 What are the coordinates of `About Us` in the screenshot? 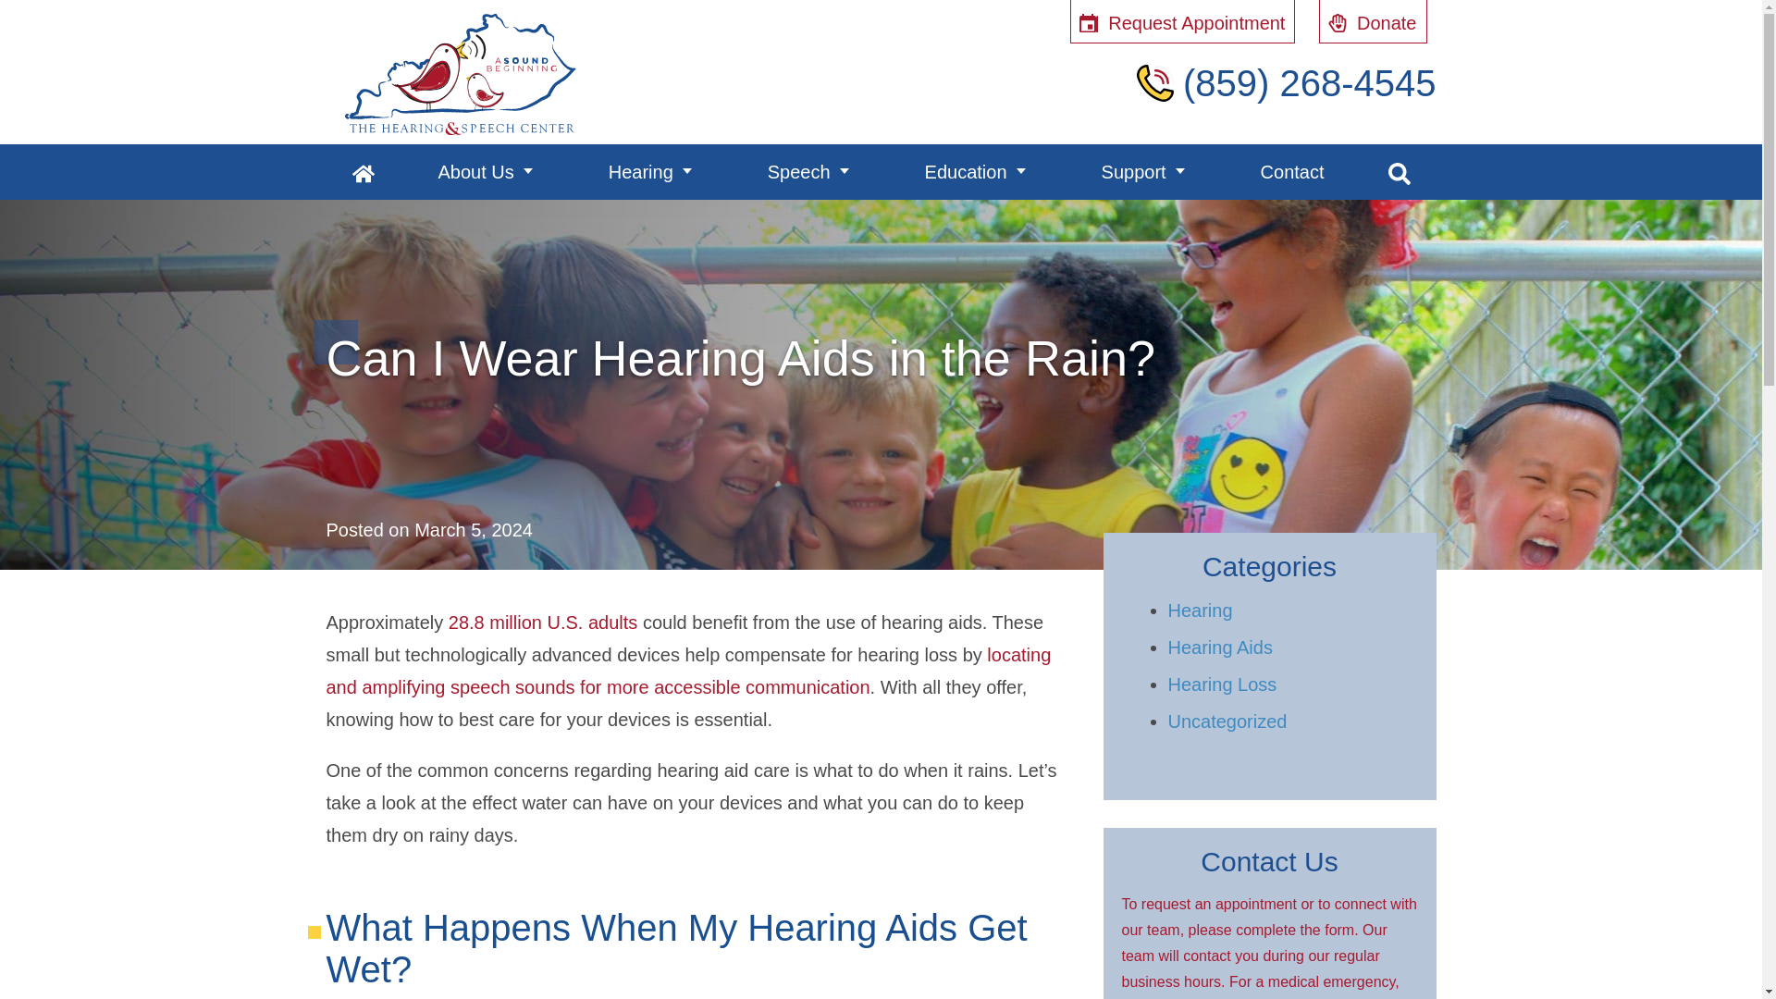 It's located at (485, 172).